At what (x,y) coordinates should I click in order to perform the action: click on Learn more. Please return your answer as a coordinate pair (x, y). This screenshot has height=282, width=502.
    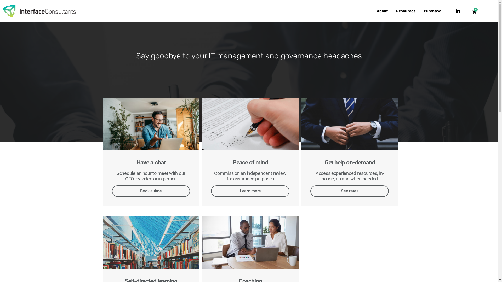
    Looking at the image, I should click on (250, 191).